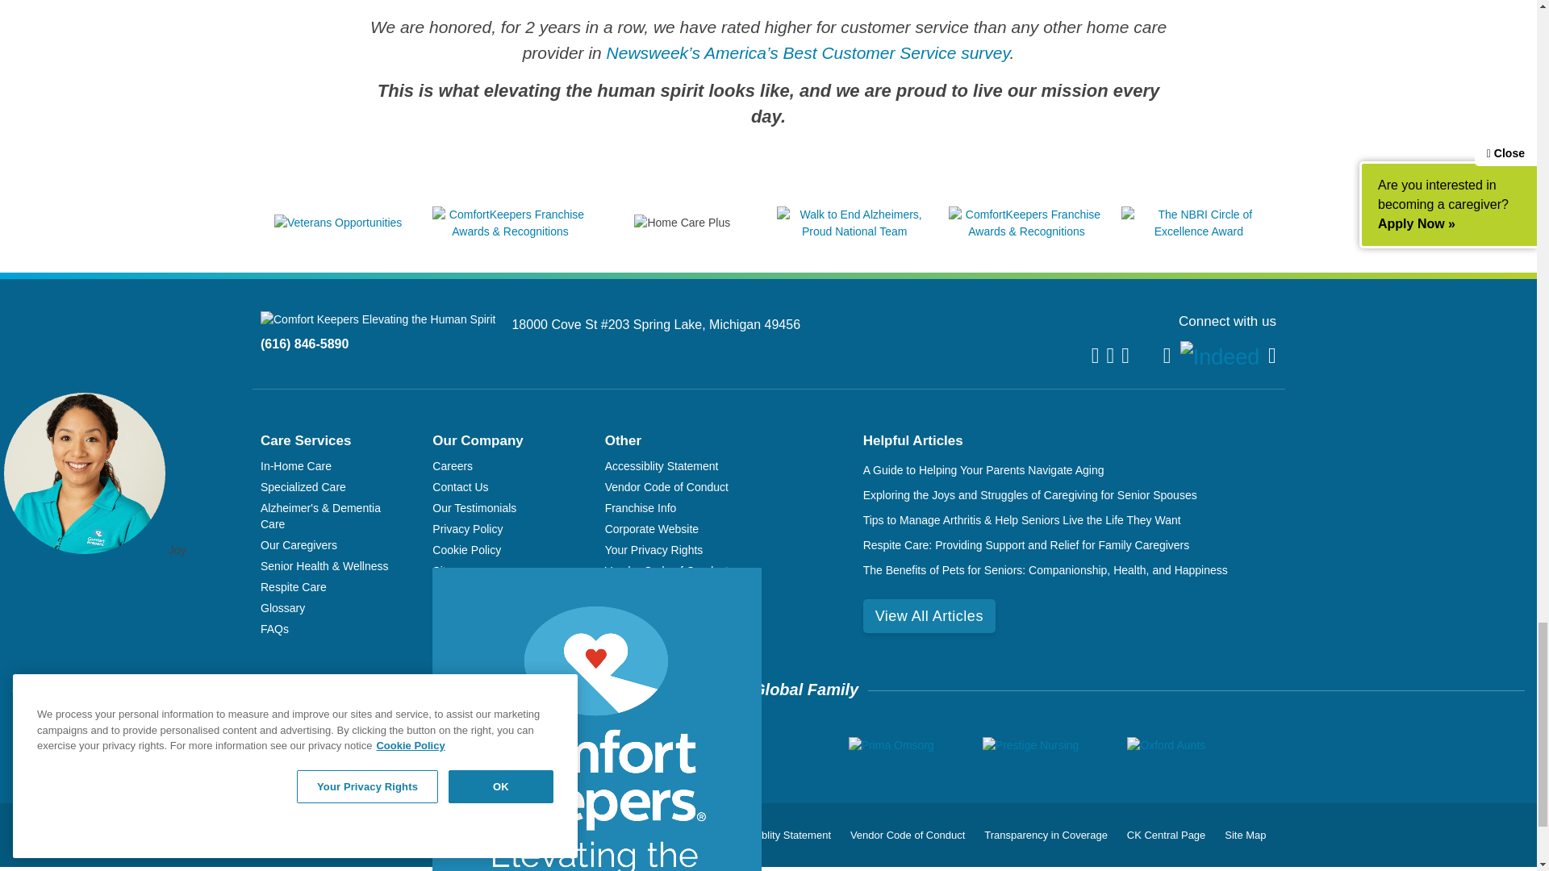 Image resolution: width=1549 pixels, height=871 pixels. Describe the element at coordinates (1220, 356) in the screenshot. I see `Indeed` at that location.